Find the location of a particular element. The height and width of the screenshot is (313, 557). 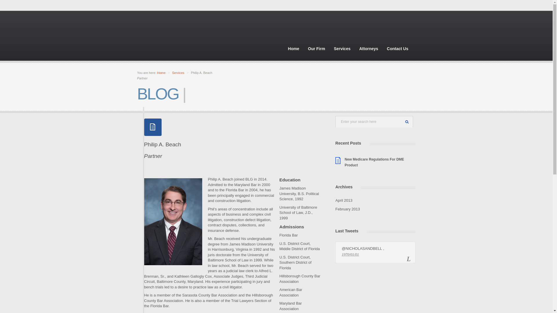

New Medicare Regulations For DME Product is located at coordinates (176, 40).